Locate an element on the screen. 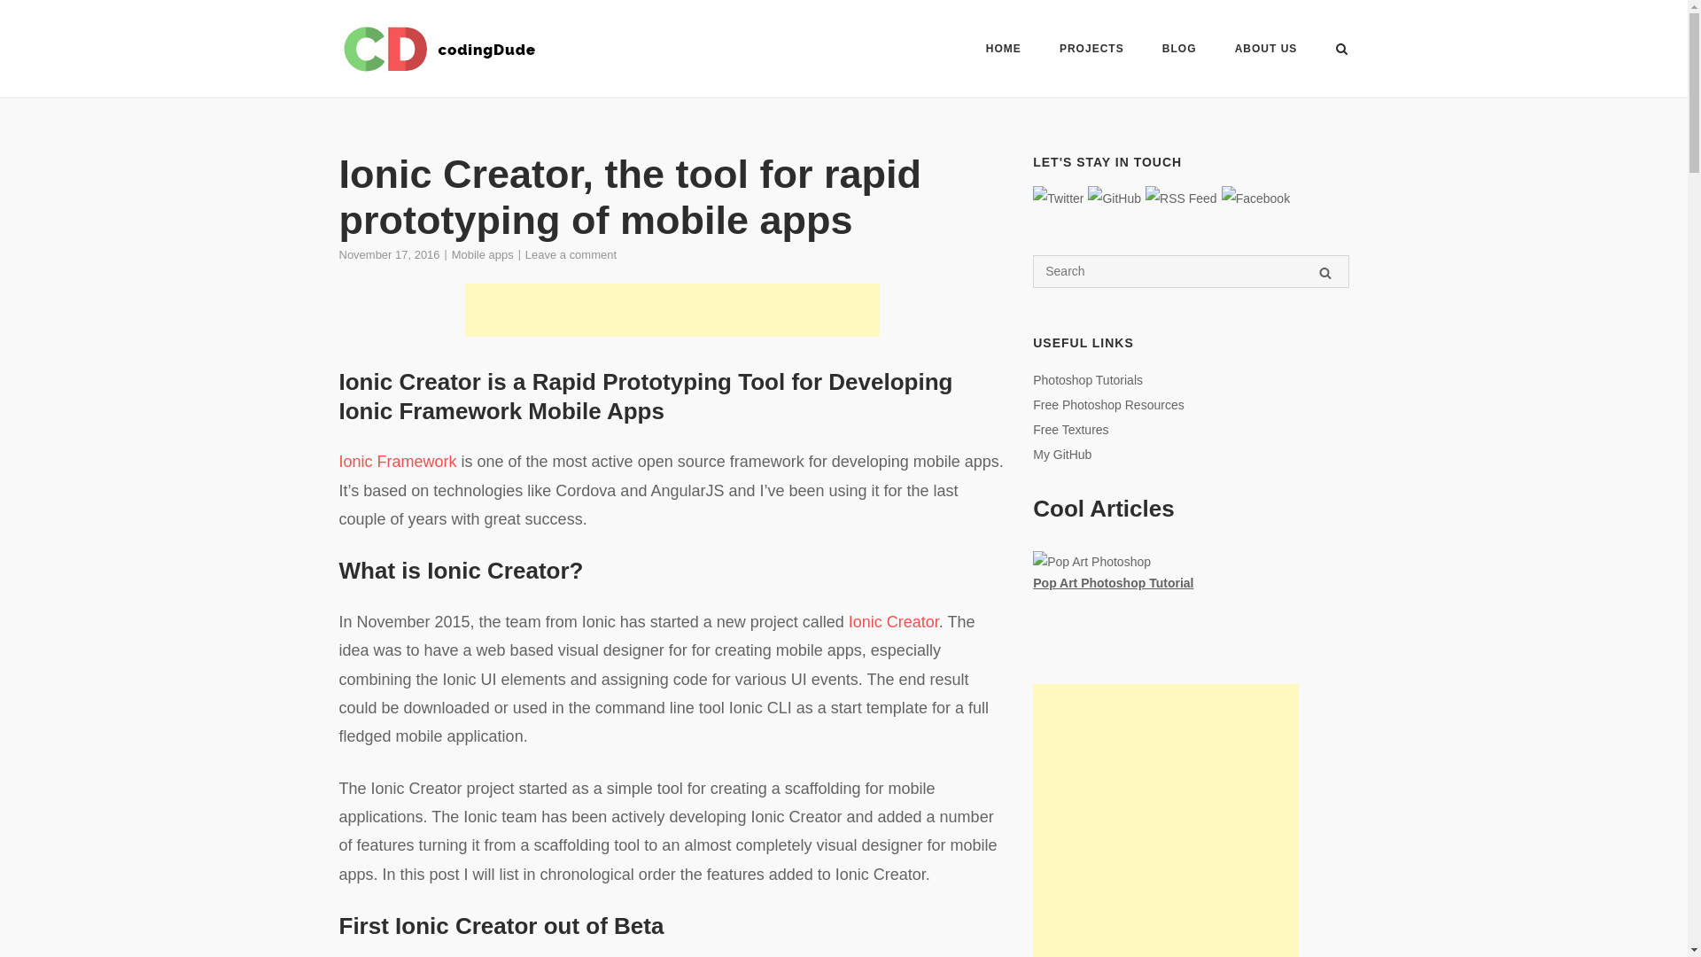  codingdudecom on GitHub is located at coordinates (1115, 198).